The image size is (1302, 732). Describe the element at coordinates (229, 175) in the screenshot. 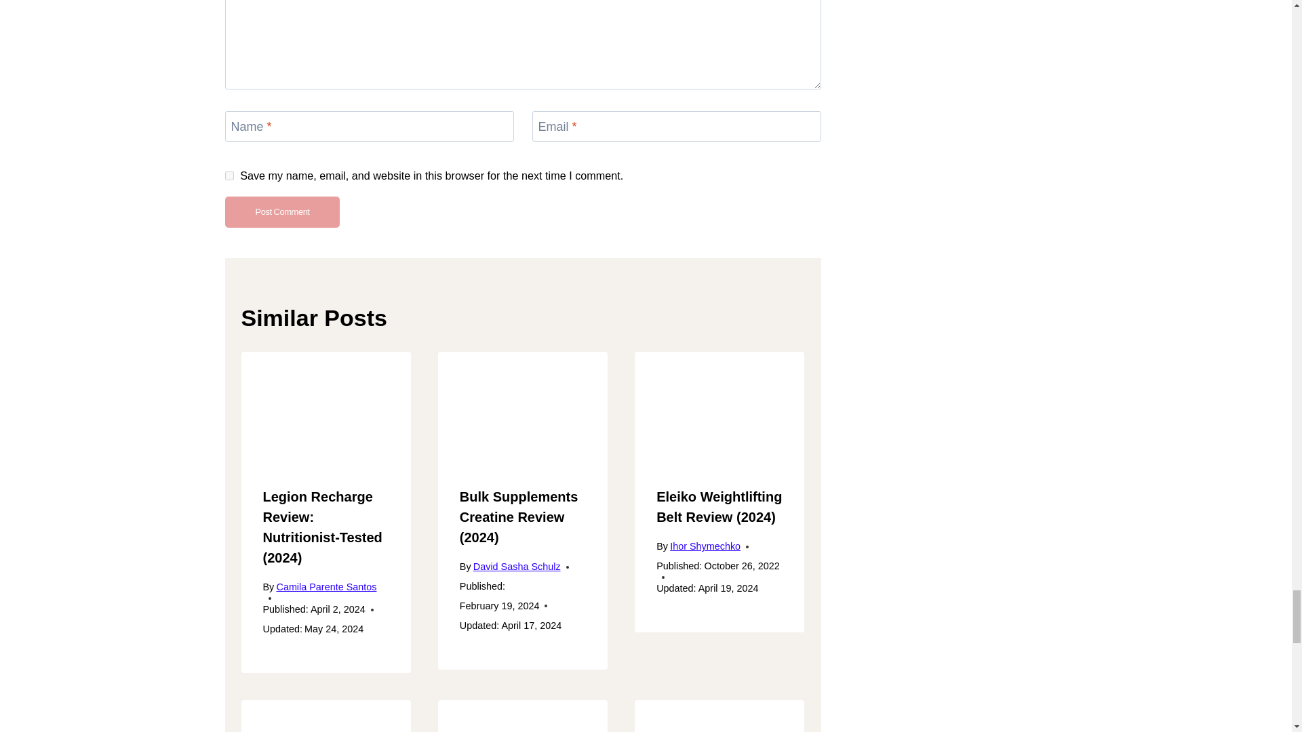

I see `yes` at that location.